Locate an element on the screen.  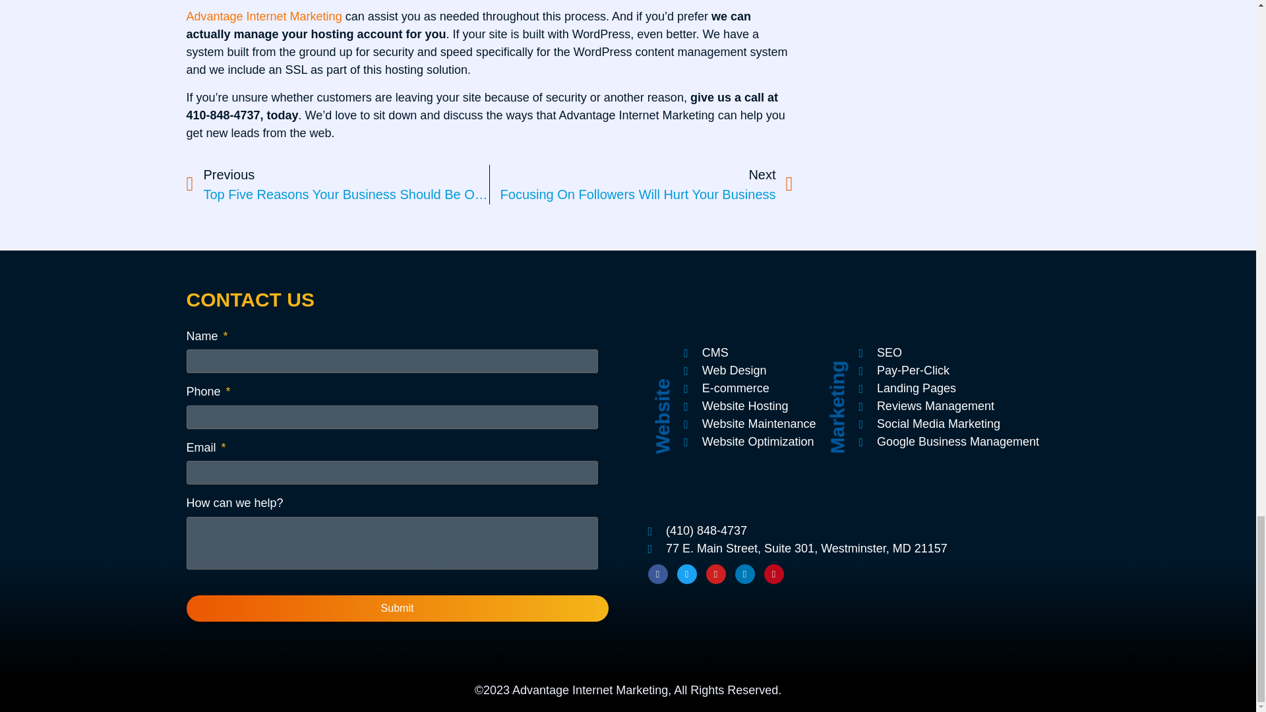
Website Maintenance is located at coordinates (749, 423).